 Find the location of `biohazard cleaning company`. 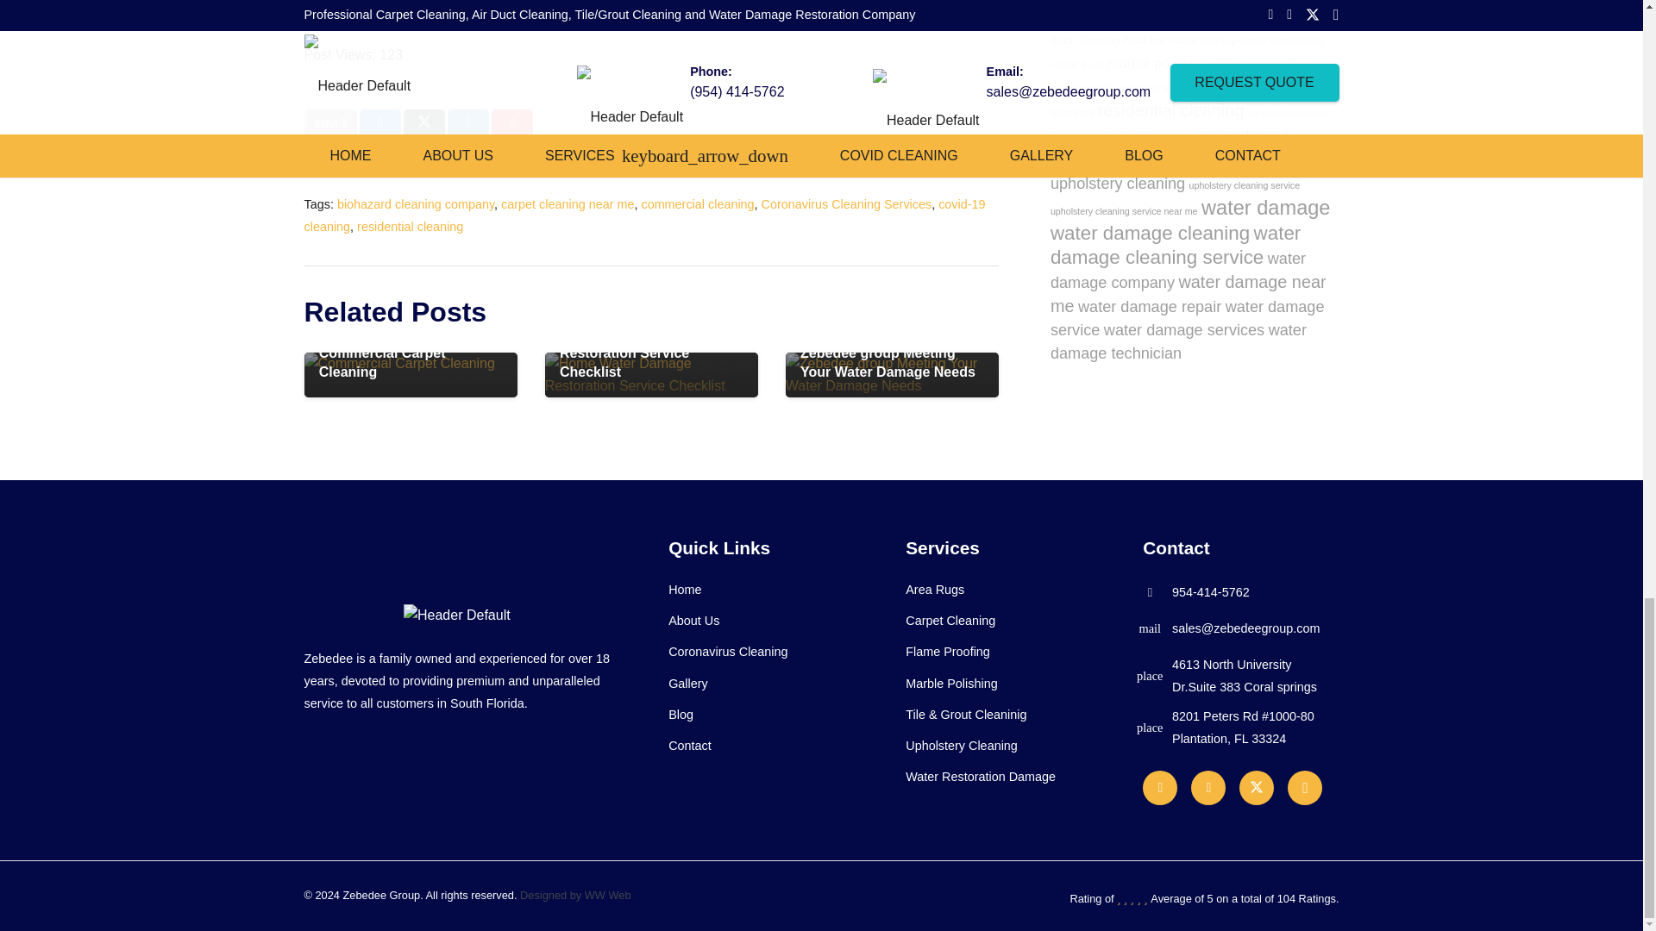

biohazard cleaning company is located at coordinates (416, 203).